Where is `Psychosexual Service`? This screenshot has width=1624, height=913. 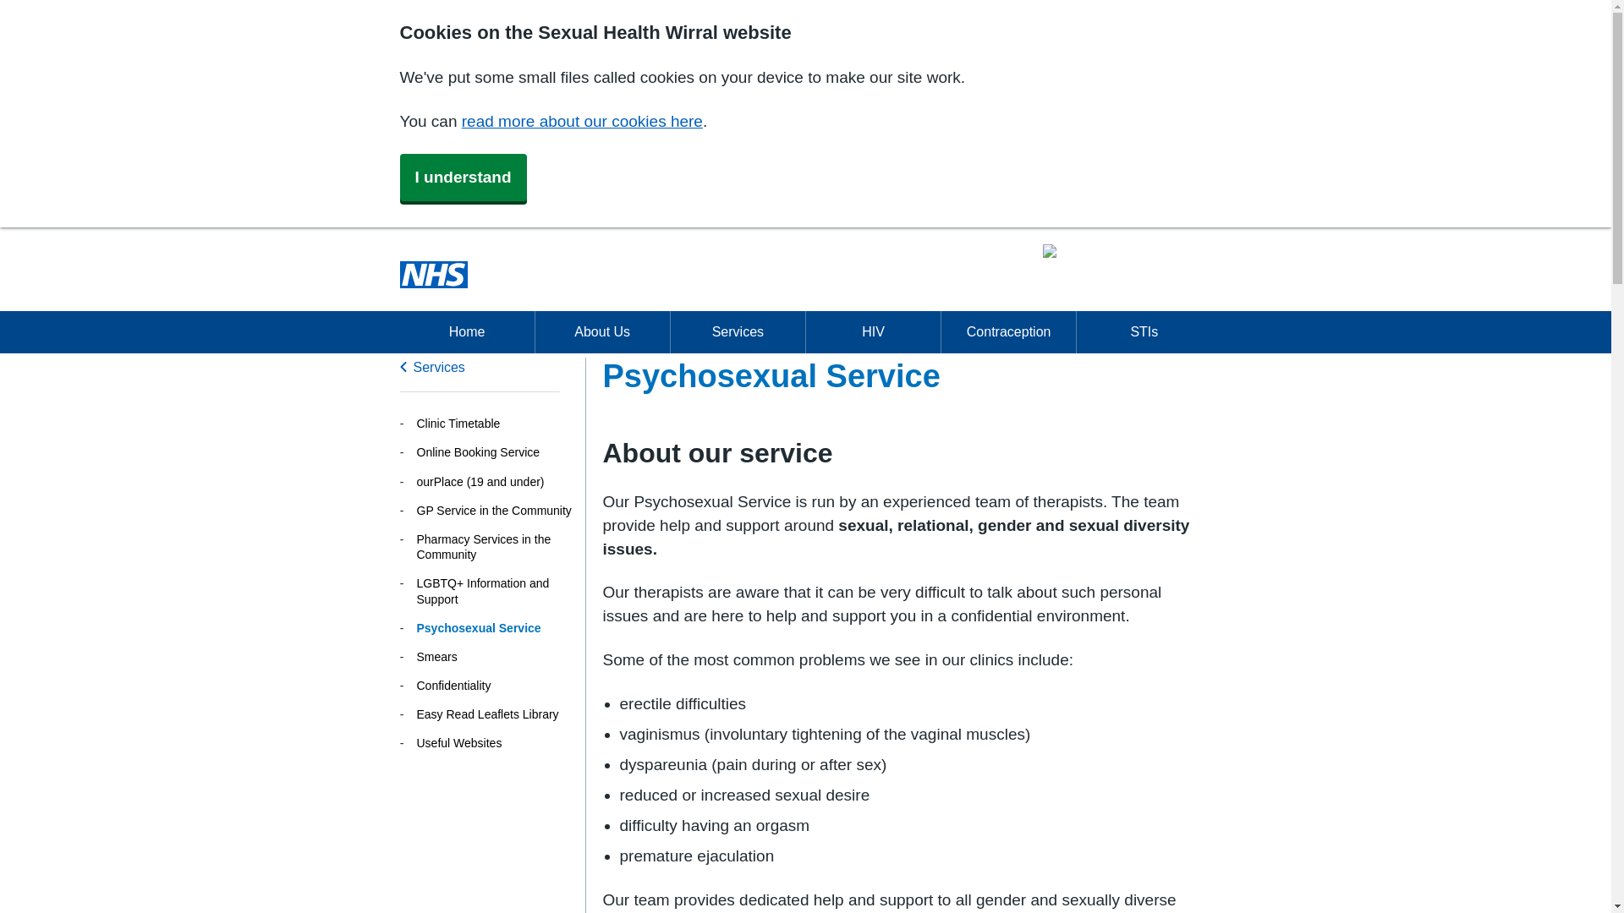
Psychosexual Service is located at coordinates (496, 627).